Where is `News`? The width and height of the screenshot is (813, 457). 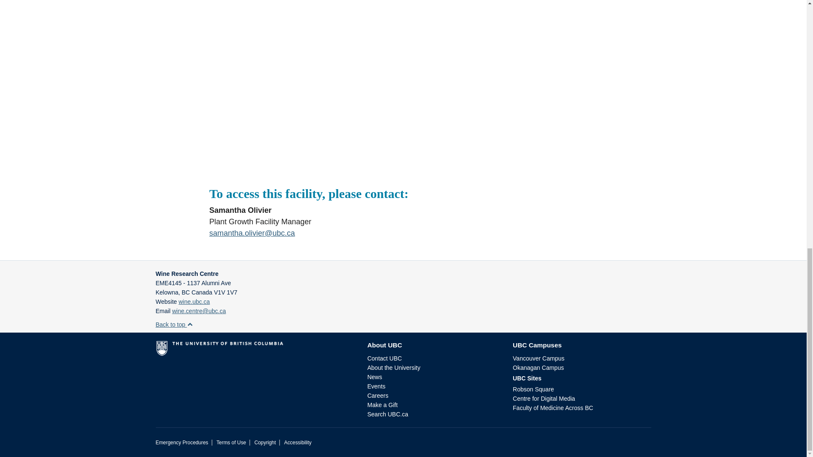
News is located at coordinates (374, 377).